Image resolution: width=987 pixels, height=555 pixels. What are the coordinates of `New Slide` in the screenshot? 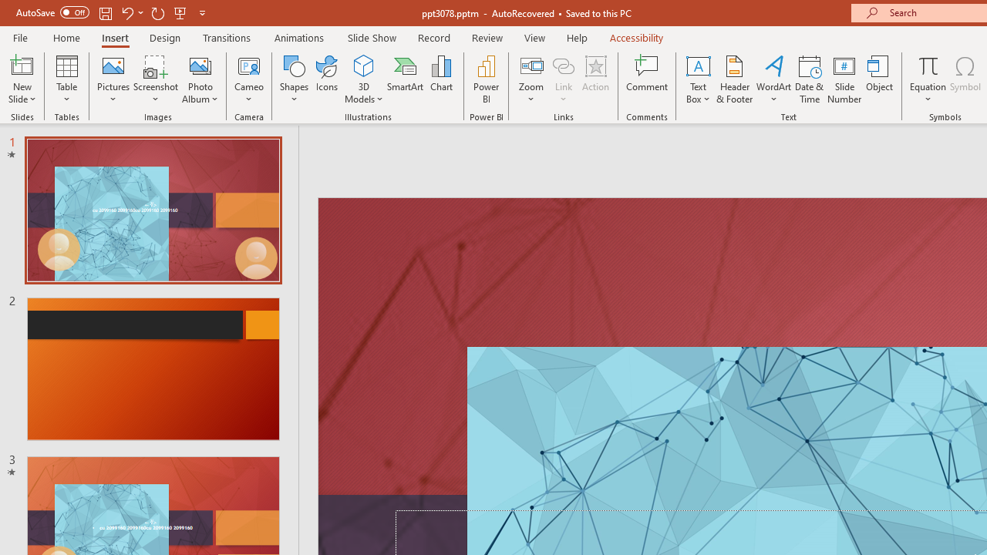 It's located at (22, 65).